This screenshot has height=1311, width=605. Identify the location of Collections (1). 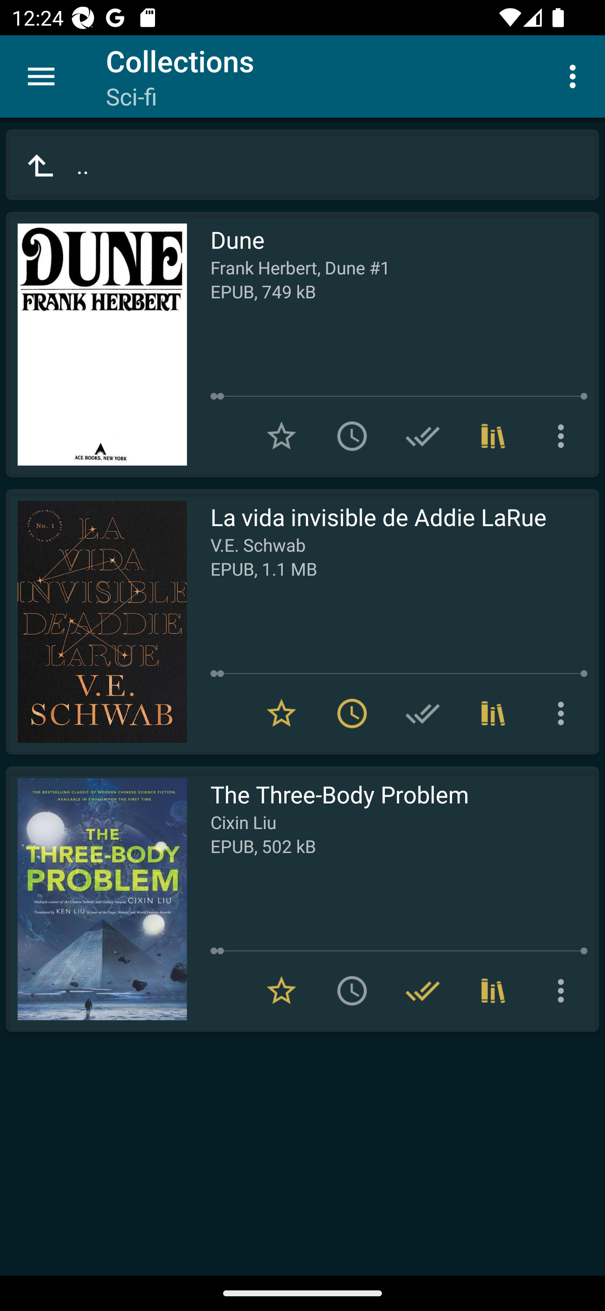
(493, 713).